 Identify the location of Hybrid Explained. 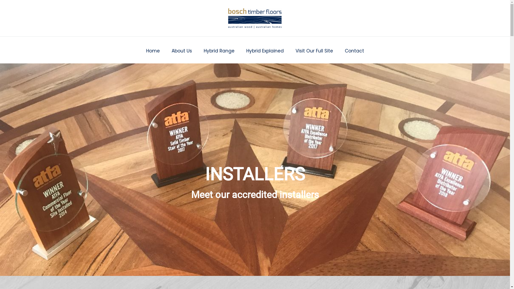
(265, 50).